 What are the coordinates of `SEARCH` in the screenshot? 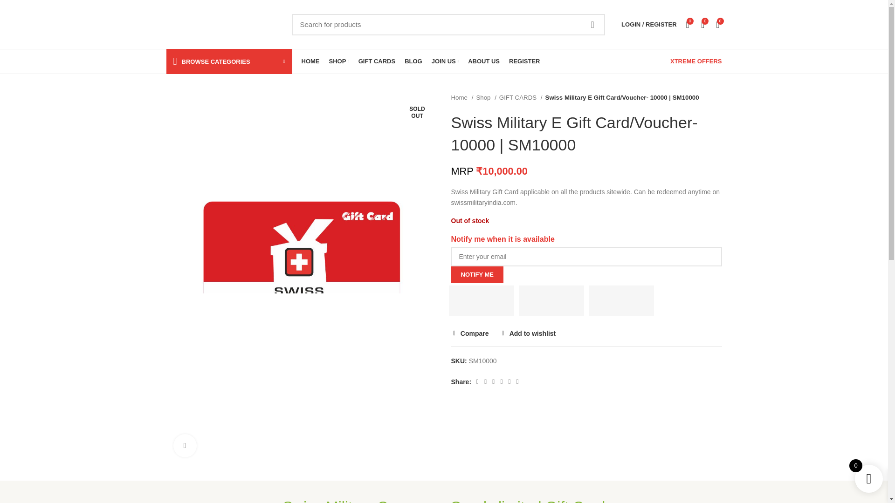 It's located at (592, 24).